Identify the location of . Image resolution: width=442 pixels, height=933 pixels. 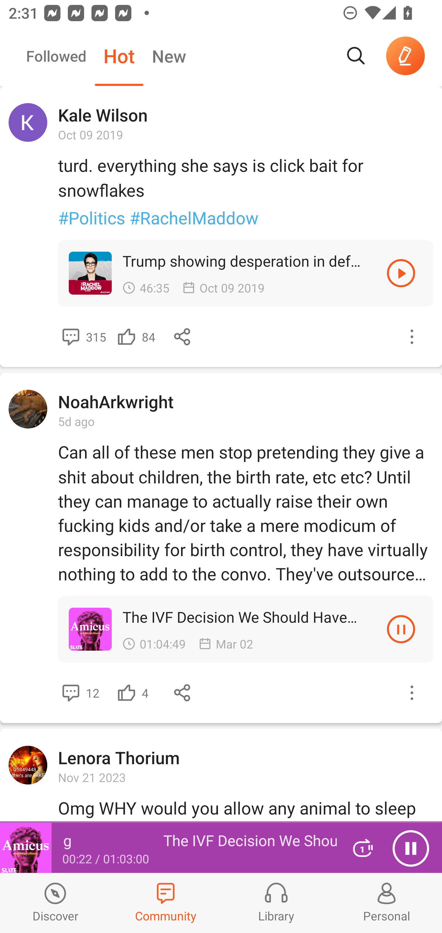
(71, 337).